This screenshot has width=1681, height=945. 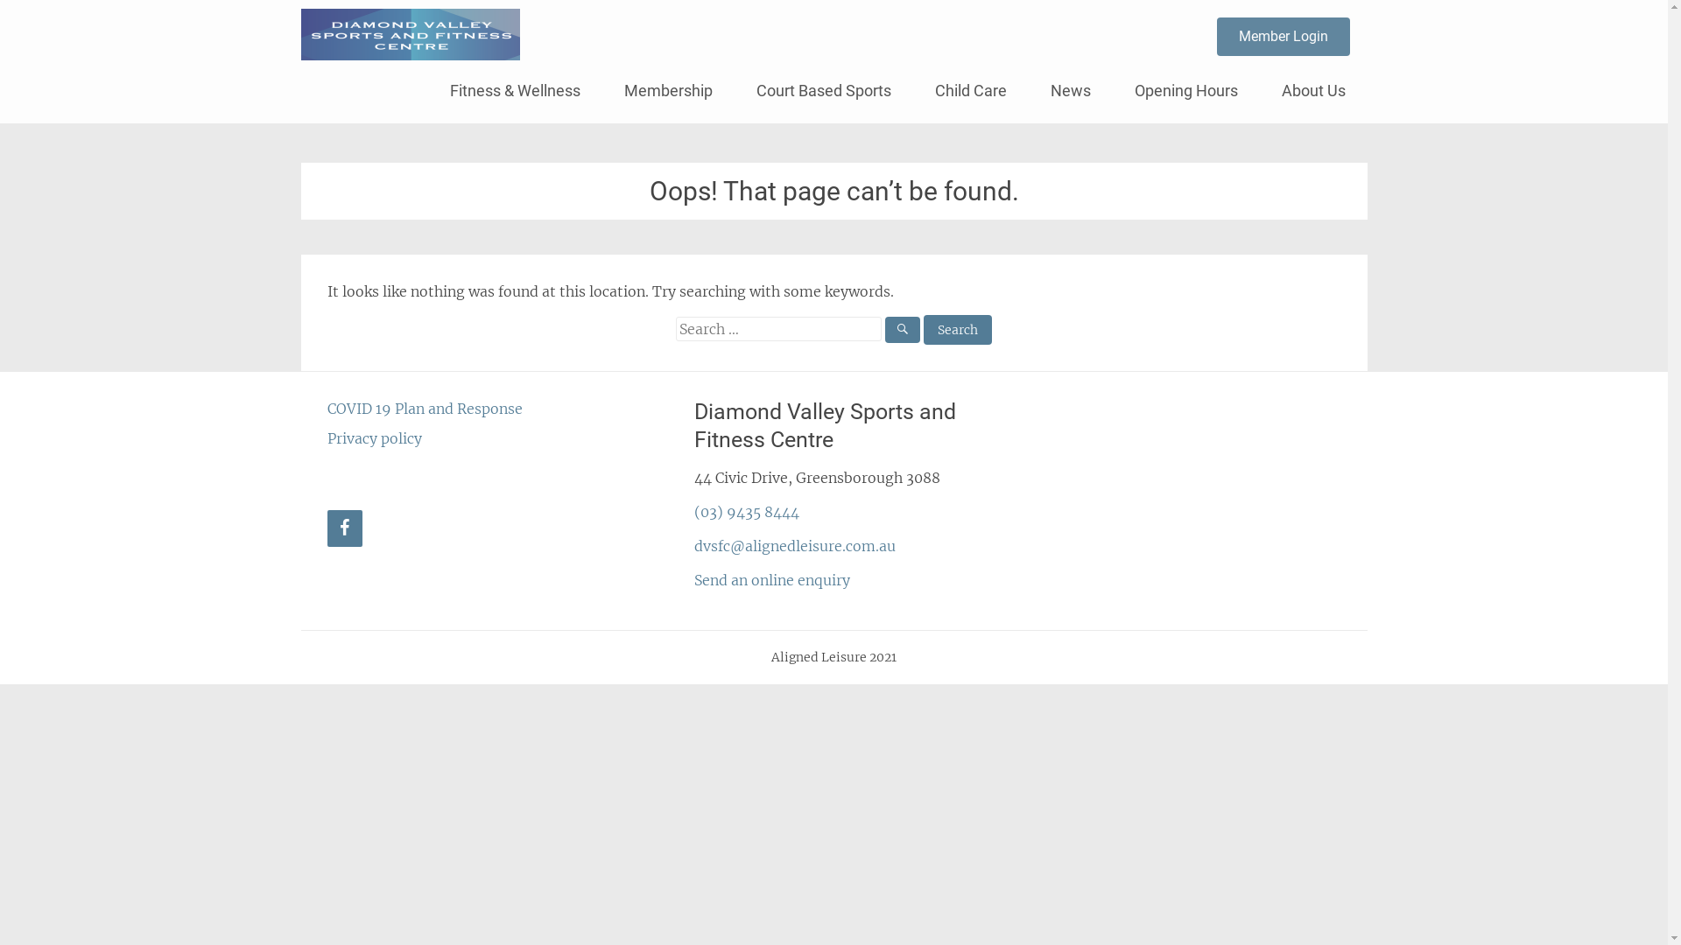 What do you see at coordinates (747, 512) in the screenshot?
I see `(03) 9435 8444` at bounding box center [747, 512].